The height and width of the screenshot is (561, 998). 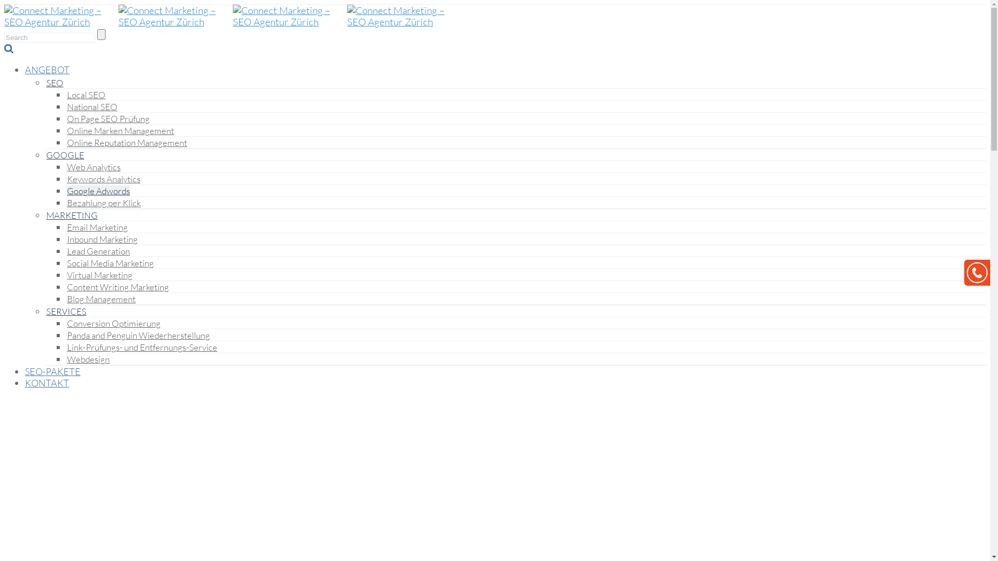 What do you see at coordinates (47, 70) in the screenshot?
I see `ANGEBOT` at bounding box center [47, 70].